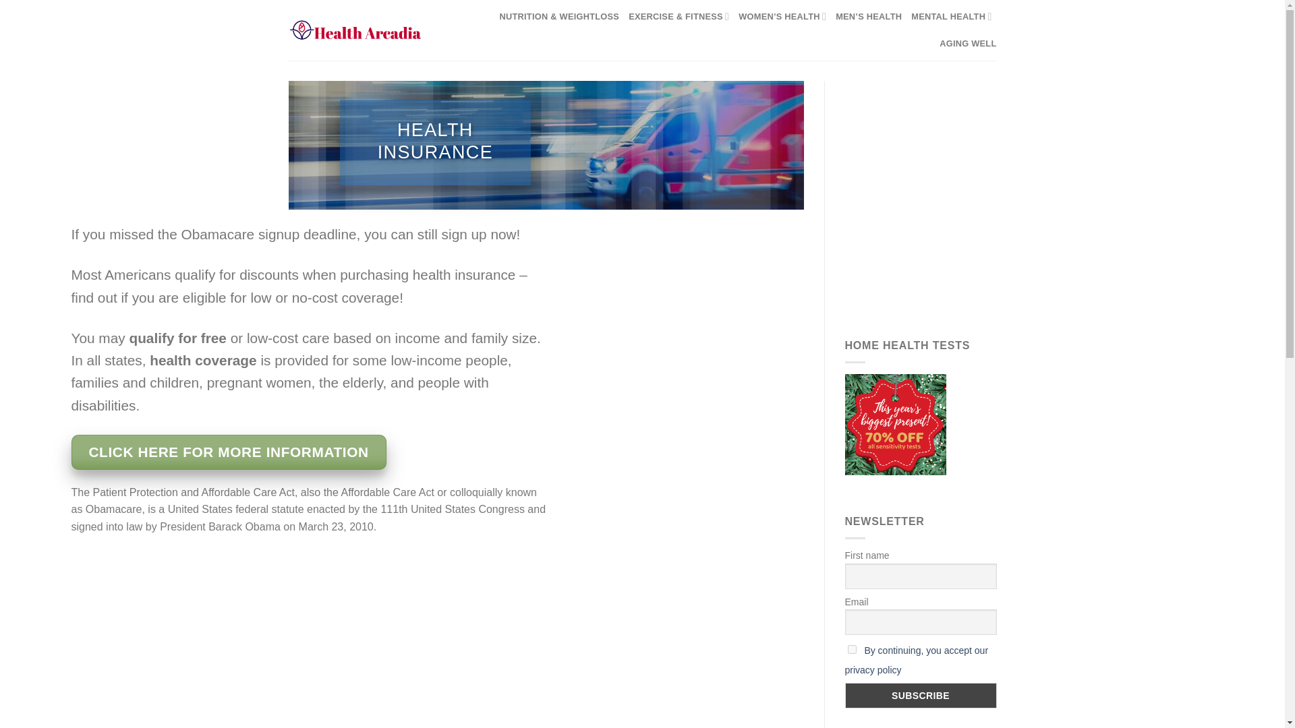 This screenshot has height=728, width=1295. Describe the element at coordinates (967, 44) in the screenshot. I see `AGING WELL` at that location.